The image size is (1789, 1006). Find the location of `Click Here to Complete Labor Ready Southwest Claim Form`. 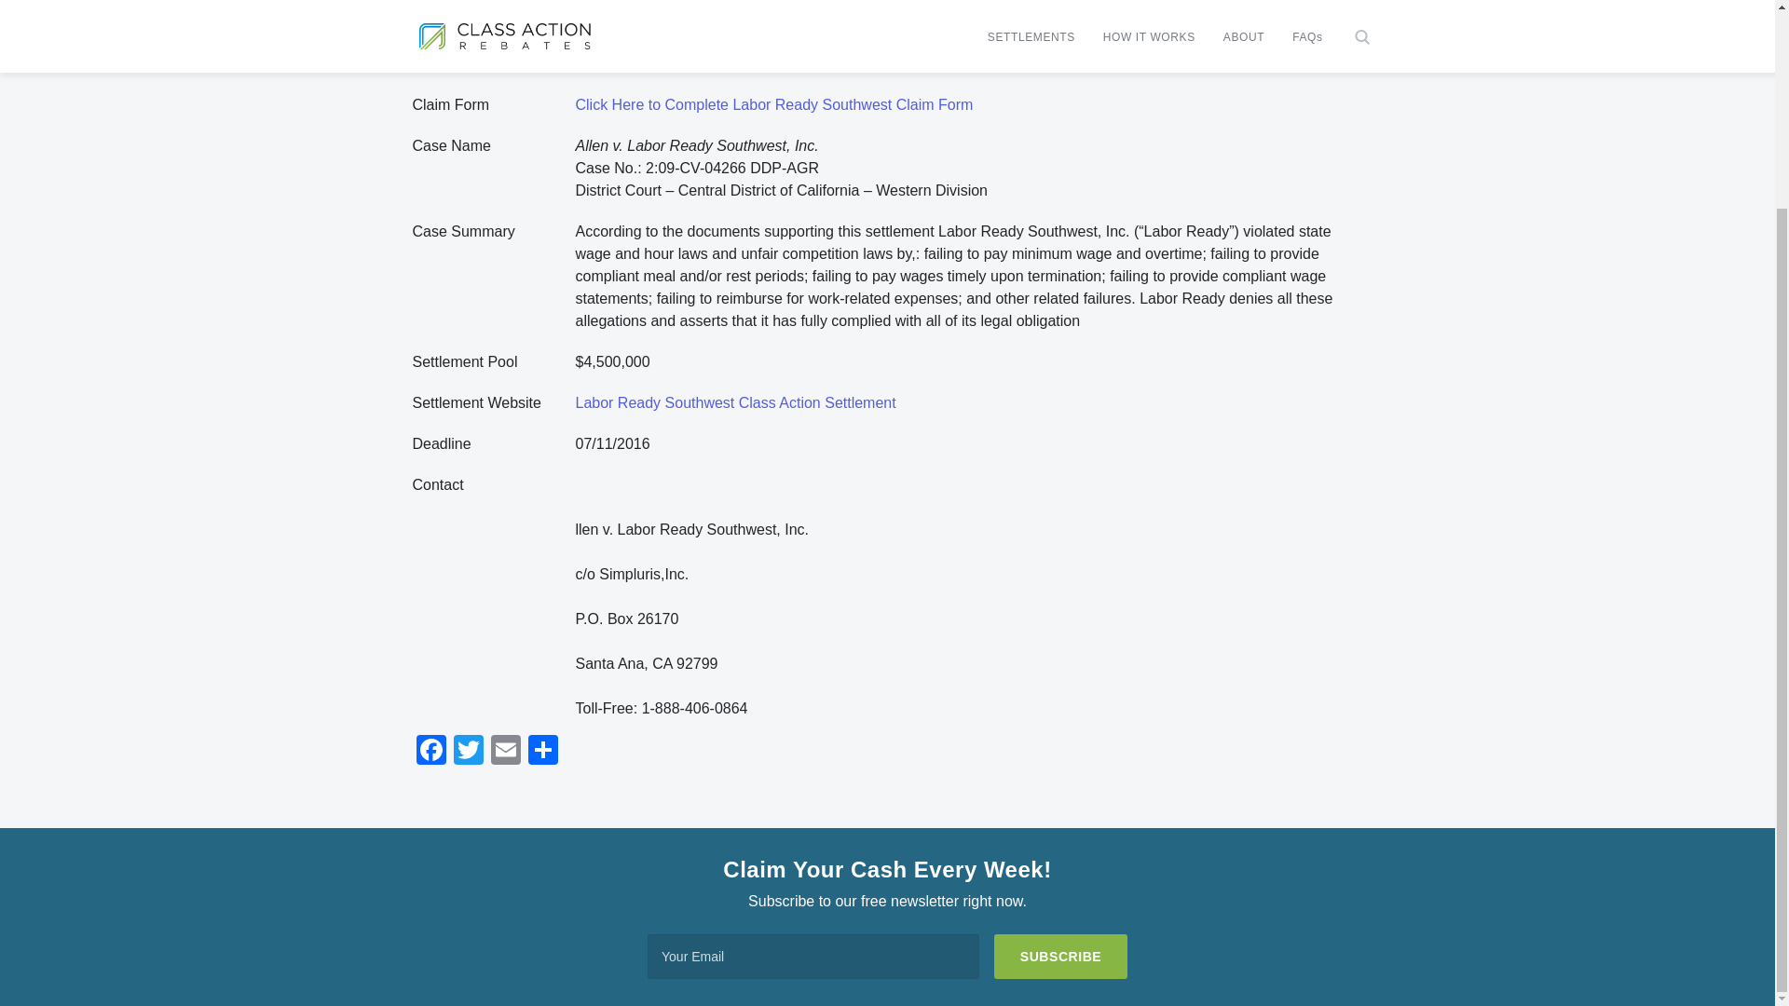

Click Here to Complete Labor Ready Southwest Claim Form is located at coordinates (774, 104).